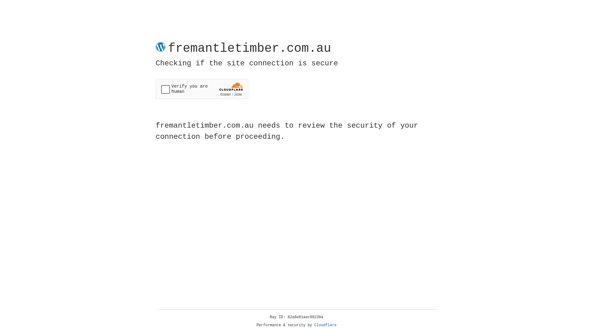 Image resolution: width=593 pixels, height=333 pixels. I want to click on Cloudflare, so click(326, 325).